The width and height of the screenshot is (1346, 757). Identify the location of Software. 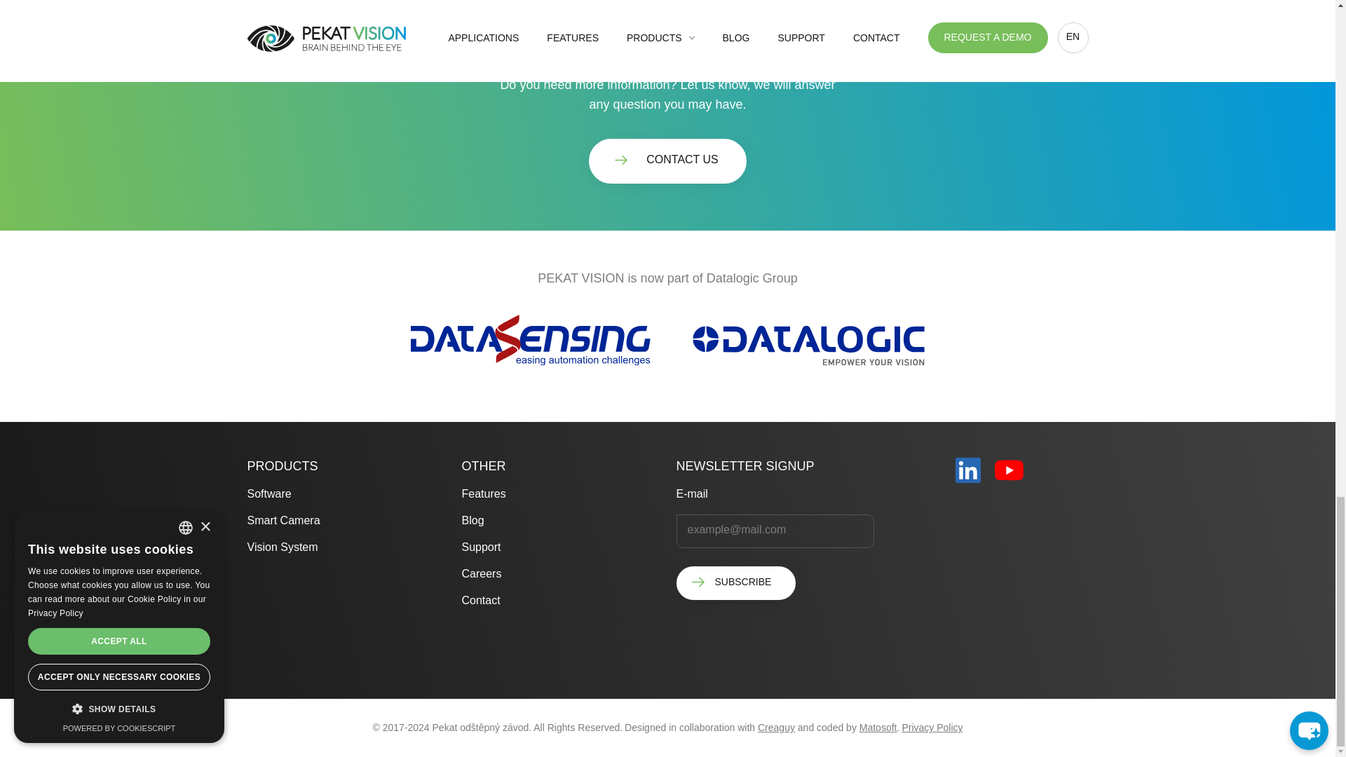
(480, 600).